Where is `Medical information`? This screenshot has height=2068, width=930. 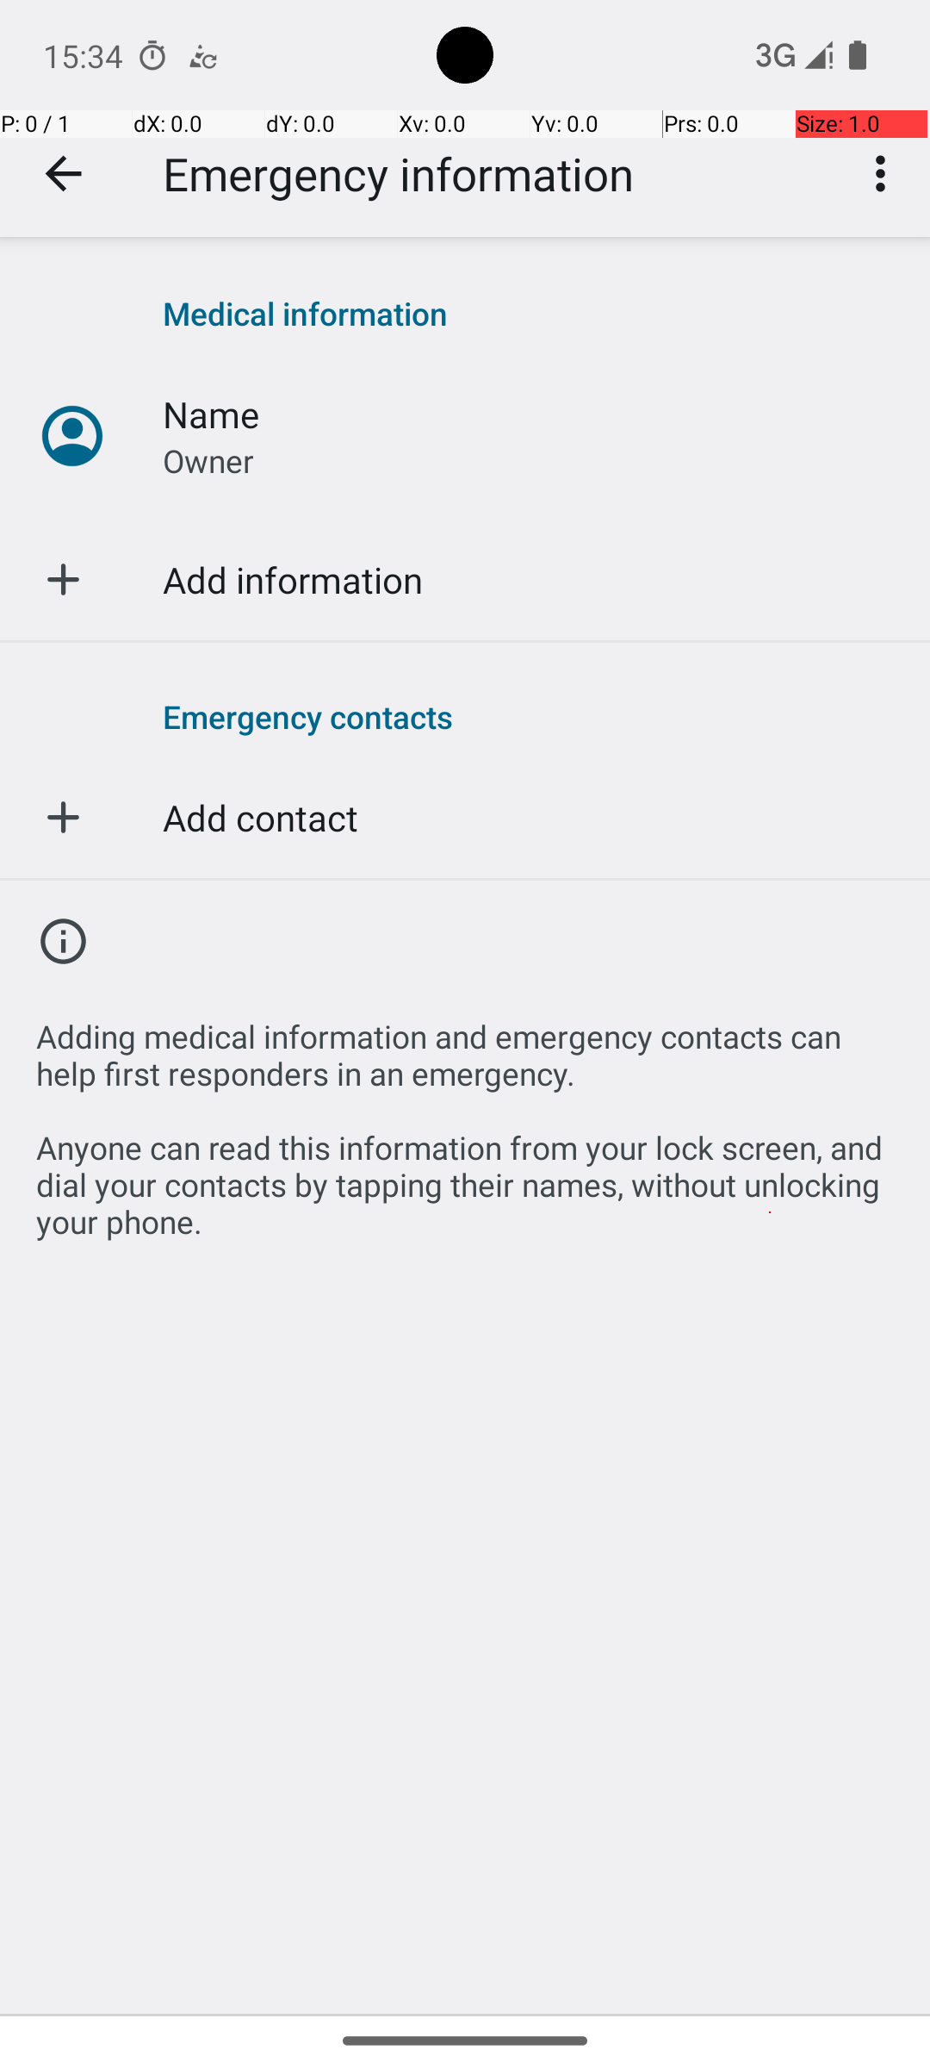 Medical information is located at coordinates (529, 314).